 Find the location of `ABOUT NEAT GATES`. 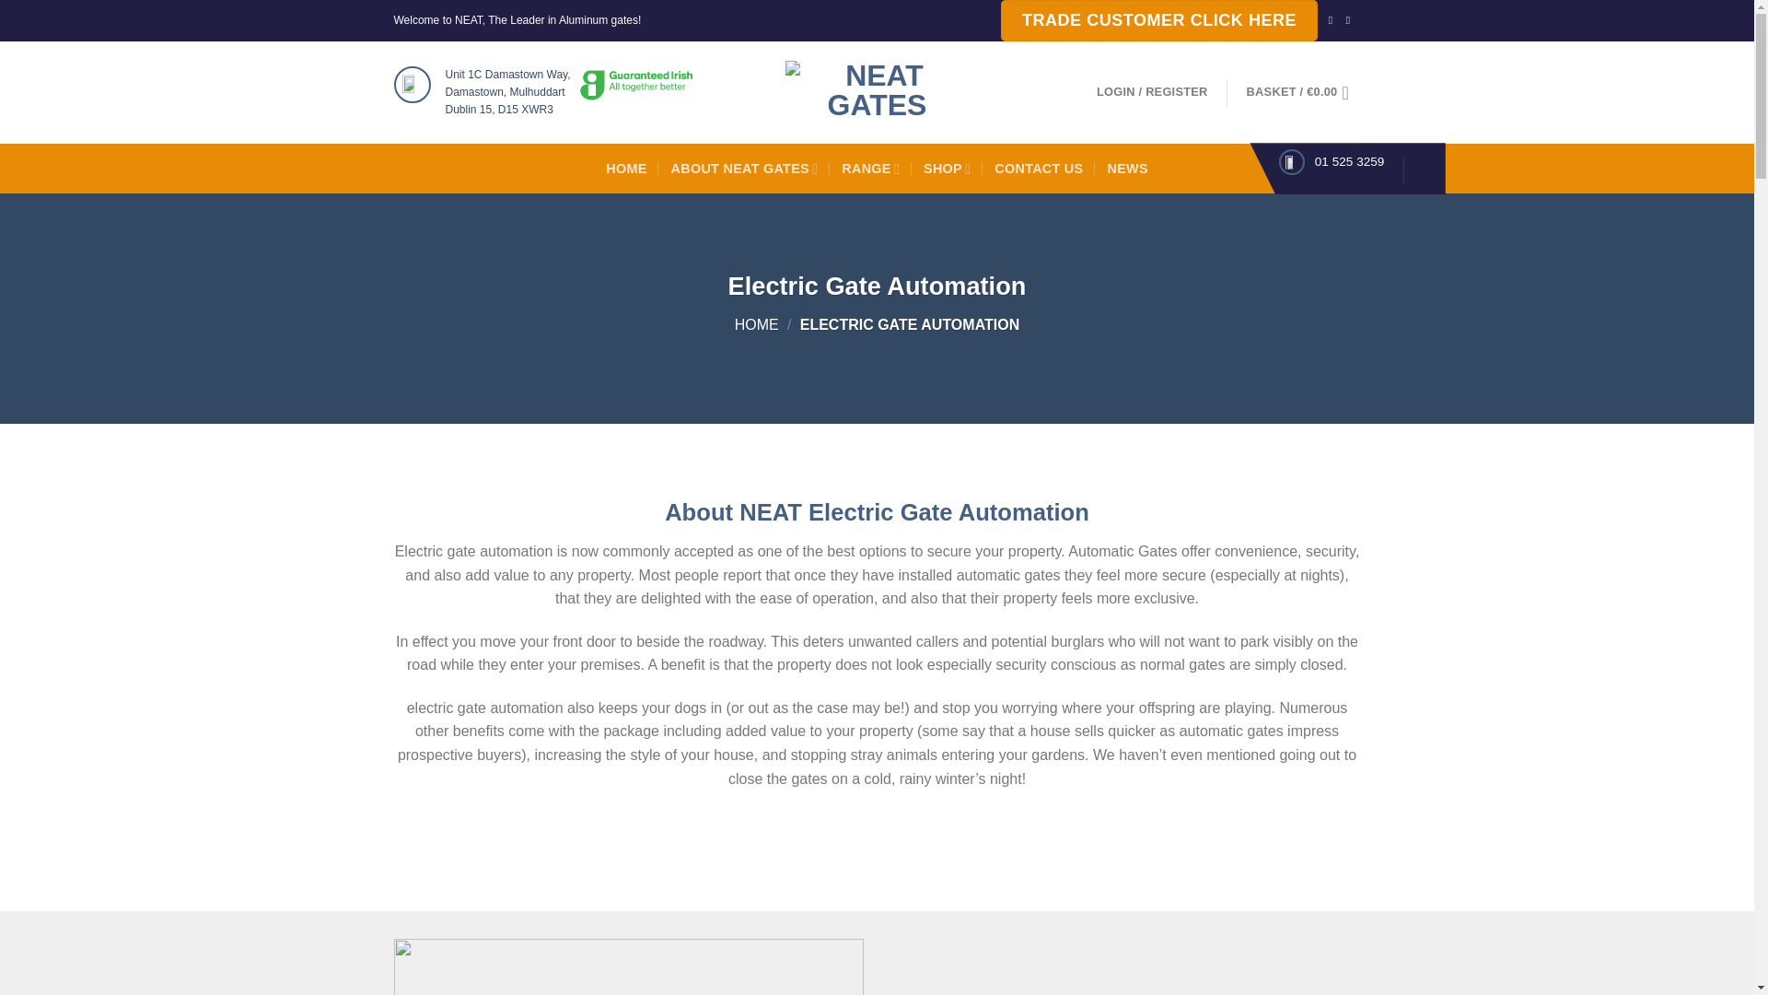

ABOUT NEAT GATES is located at coordinates (744, 168).